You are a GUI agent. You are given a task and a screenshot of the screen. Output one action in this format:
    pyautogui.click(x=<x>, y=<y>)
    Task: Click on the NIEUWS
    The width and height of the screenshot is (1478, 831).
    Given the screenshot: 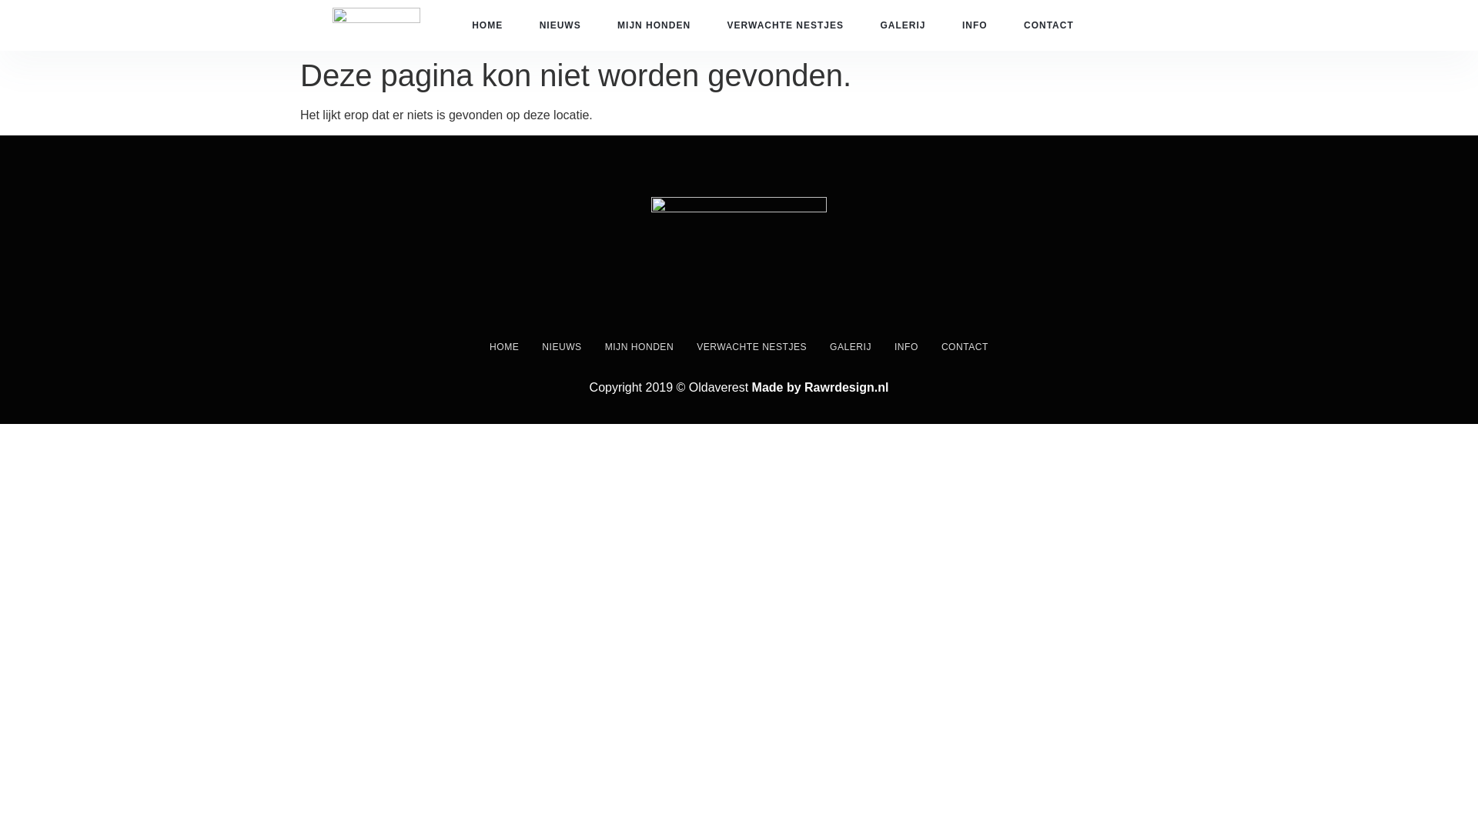 What is the action you would take?
    pyautogui.click(x=560, y=25)
    